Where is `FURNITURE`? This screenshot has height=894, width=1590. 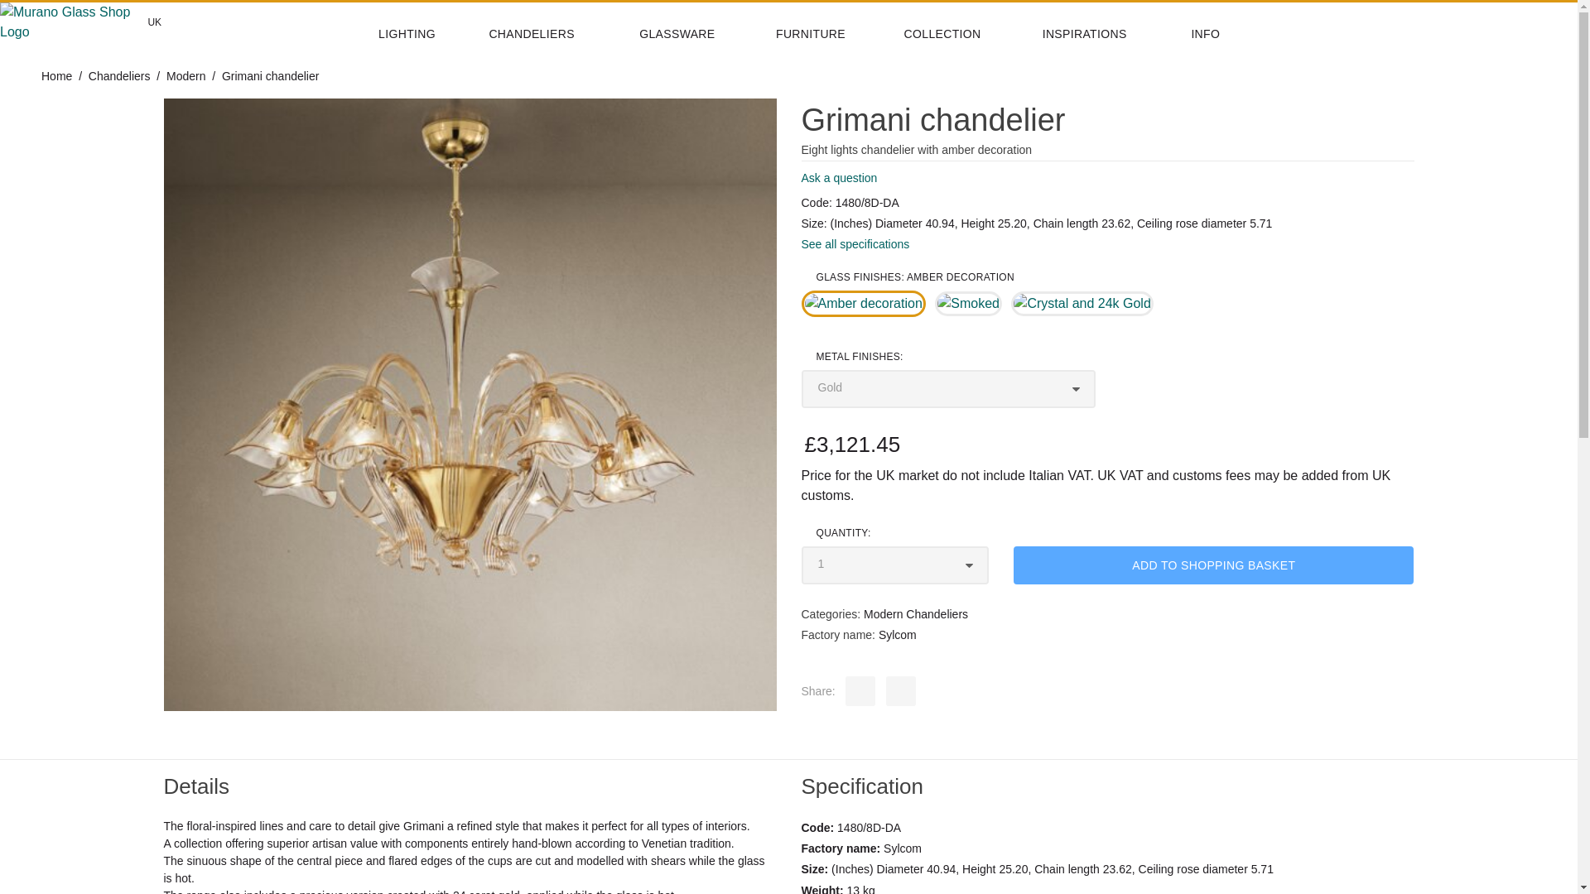
FURNITURE is located at coordinates (829, 34).